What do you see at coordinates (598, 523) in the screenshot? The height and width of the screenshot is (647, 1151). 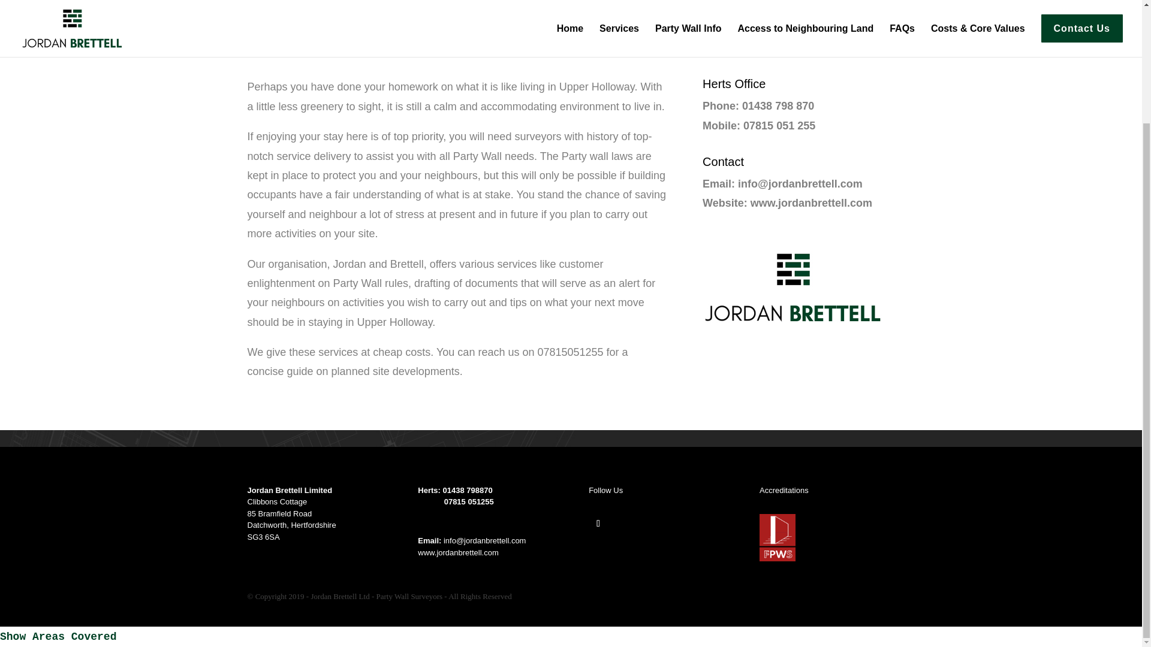 I see `Follow on Twitter` at bounding box center [598, 523].